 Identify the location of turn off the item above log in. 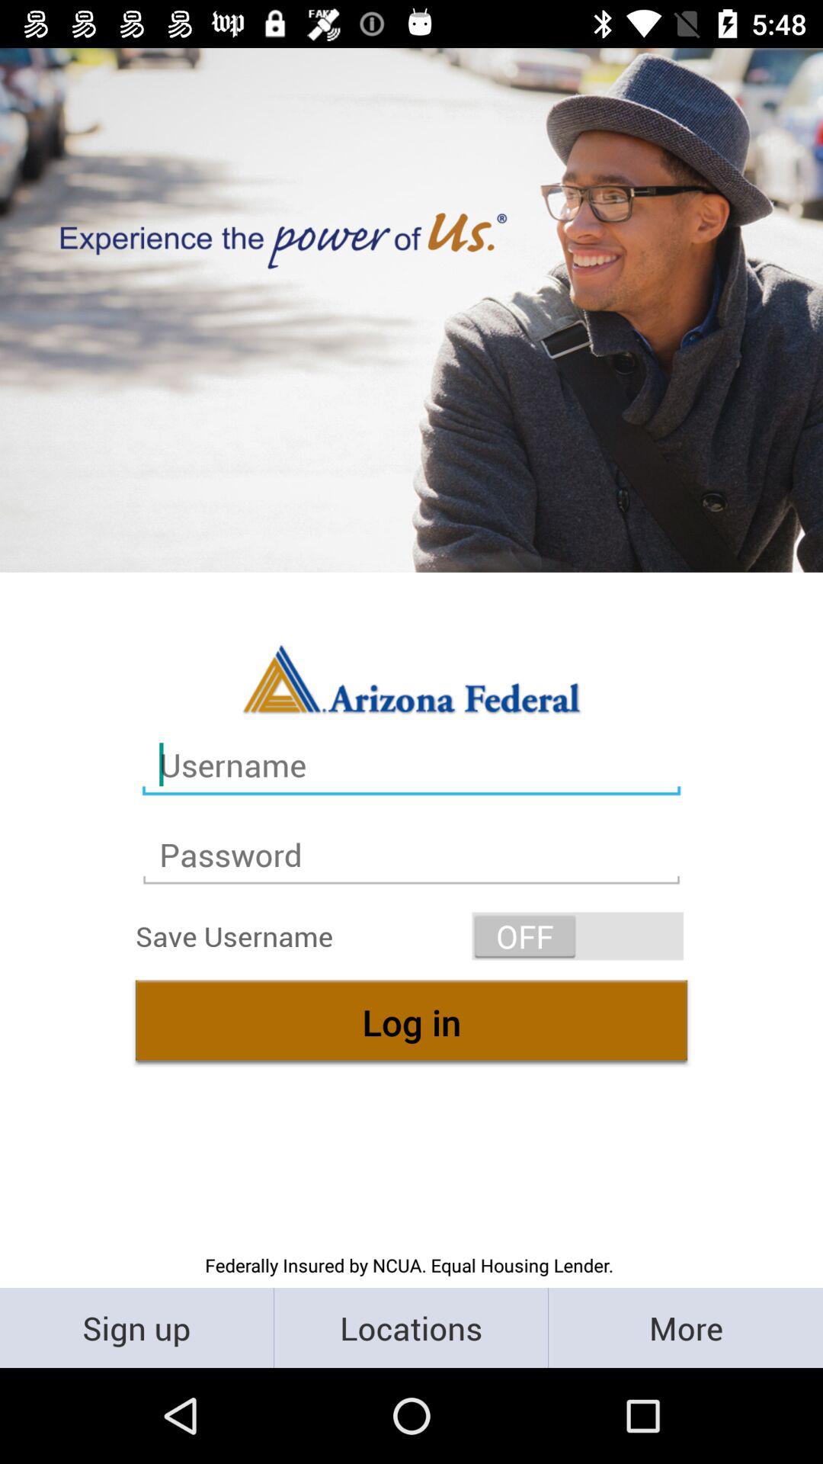
(578, 936).